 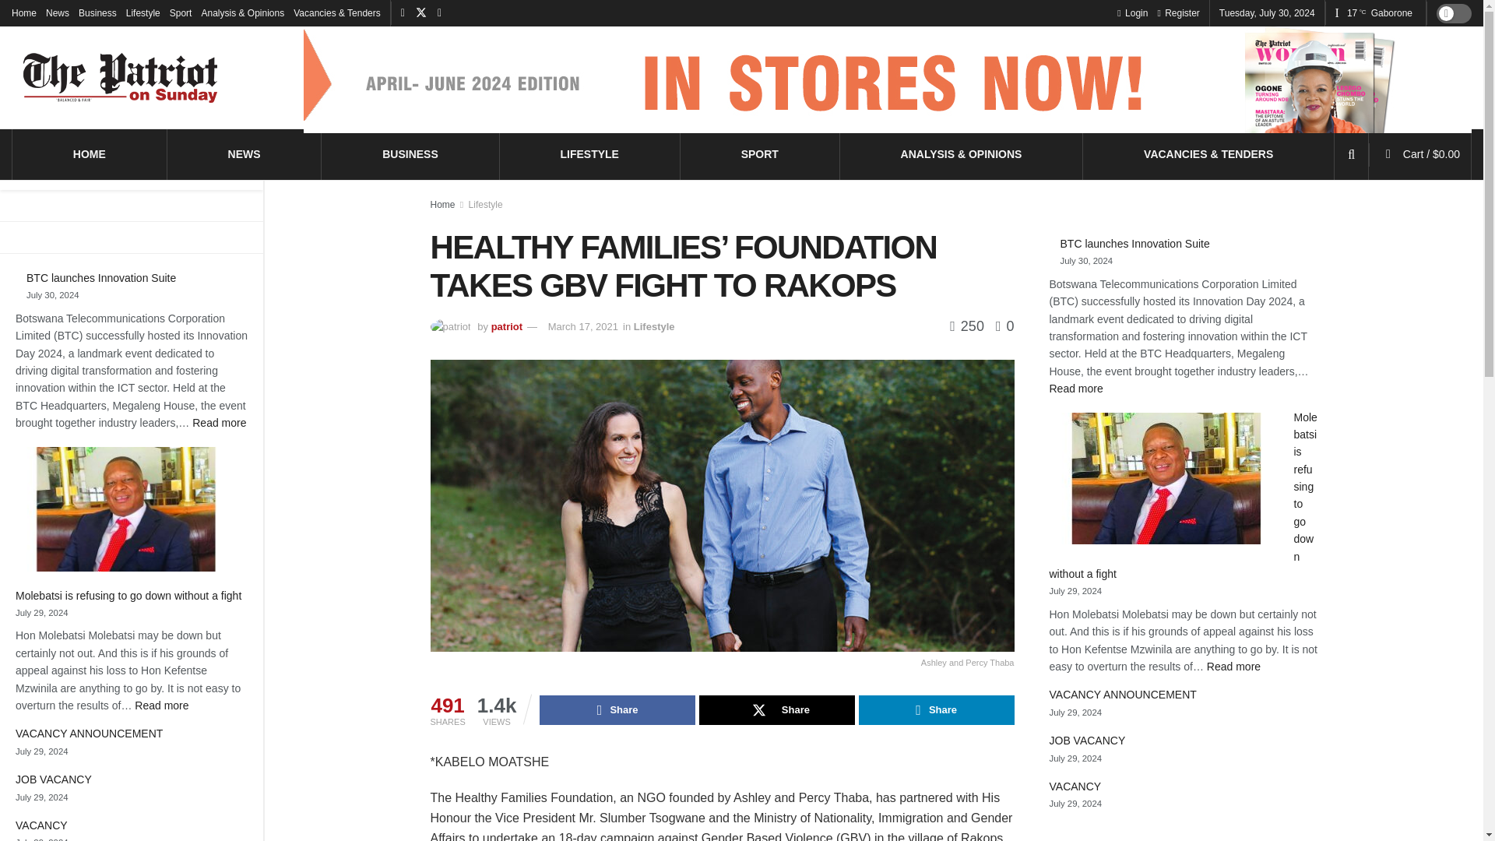 I want to click on Lifestyle, so click(x=23, y=12).